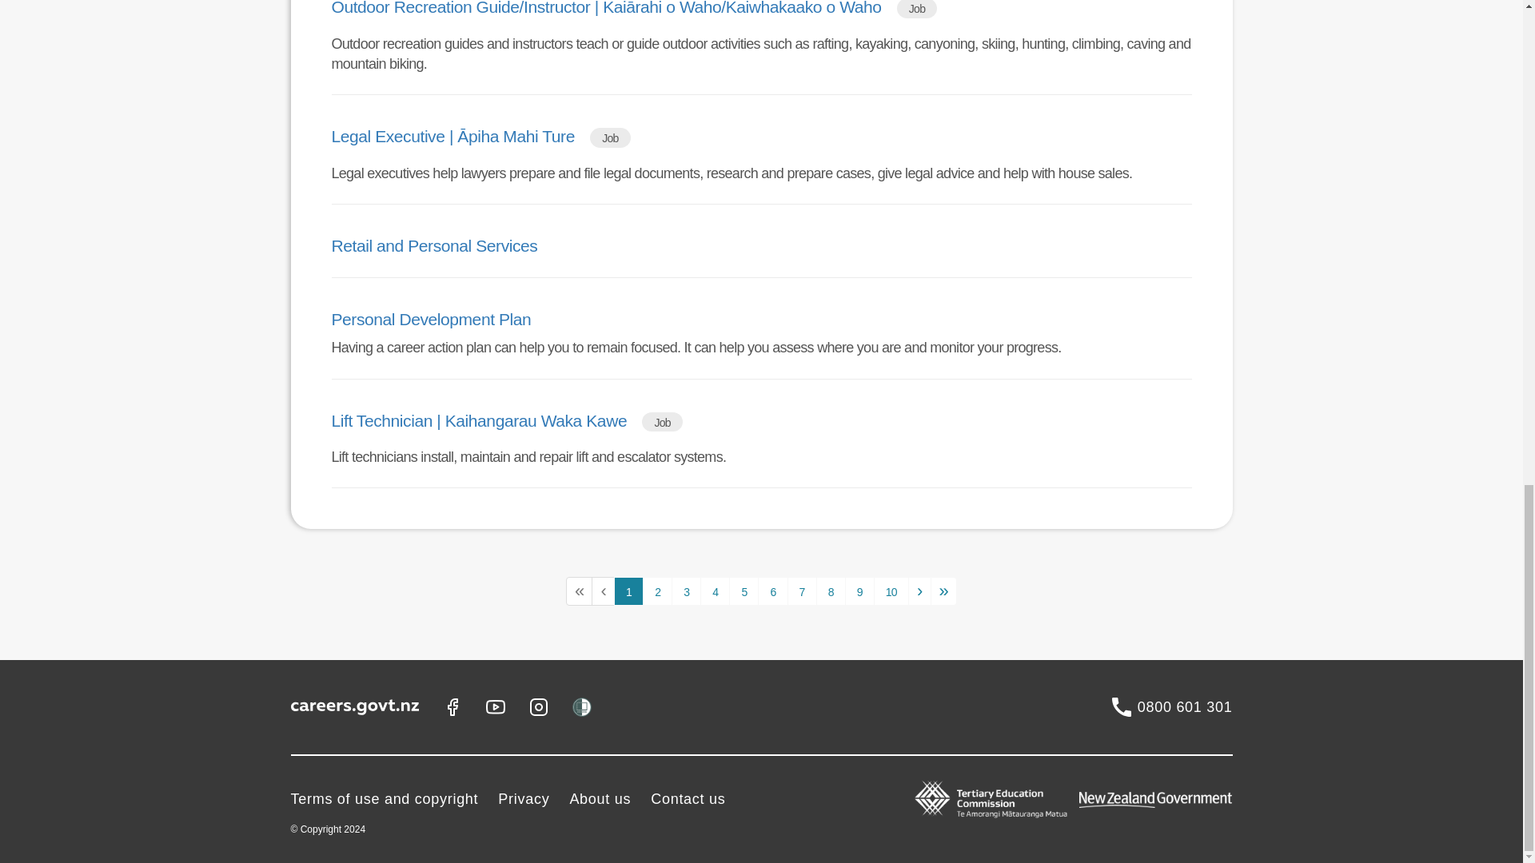  Describe the element at coordinates (744, 591) in the screenshot. I see `View page number 5` at that location.